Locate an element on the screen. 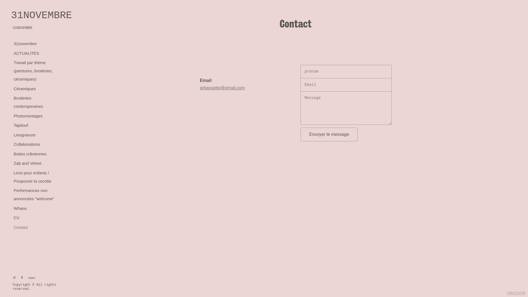 This screenshot has width=528, height=297. Contact is located at coordinates (21, 227).